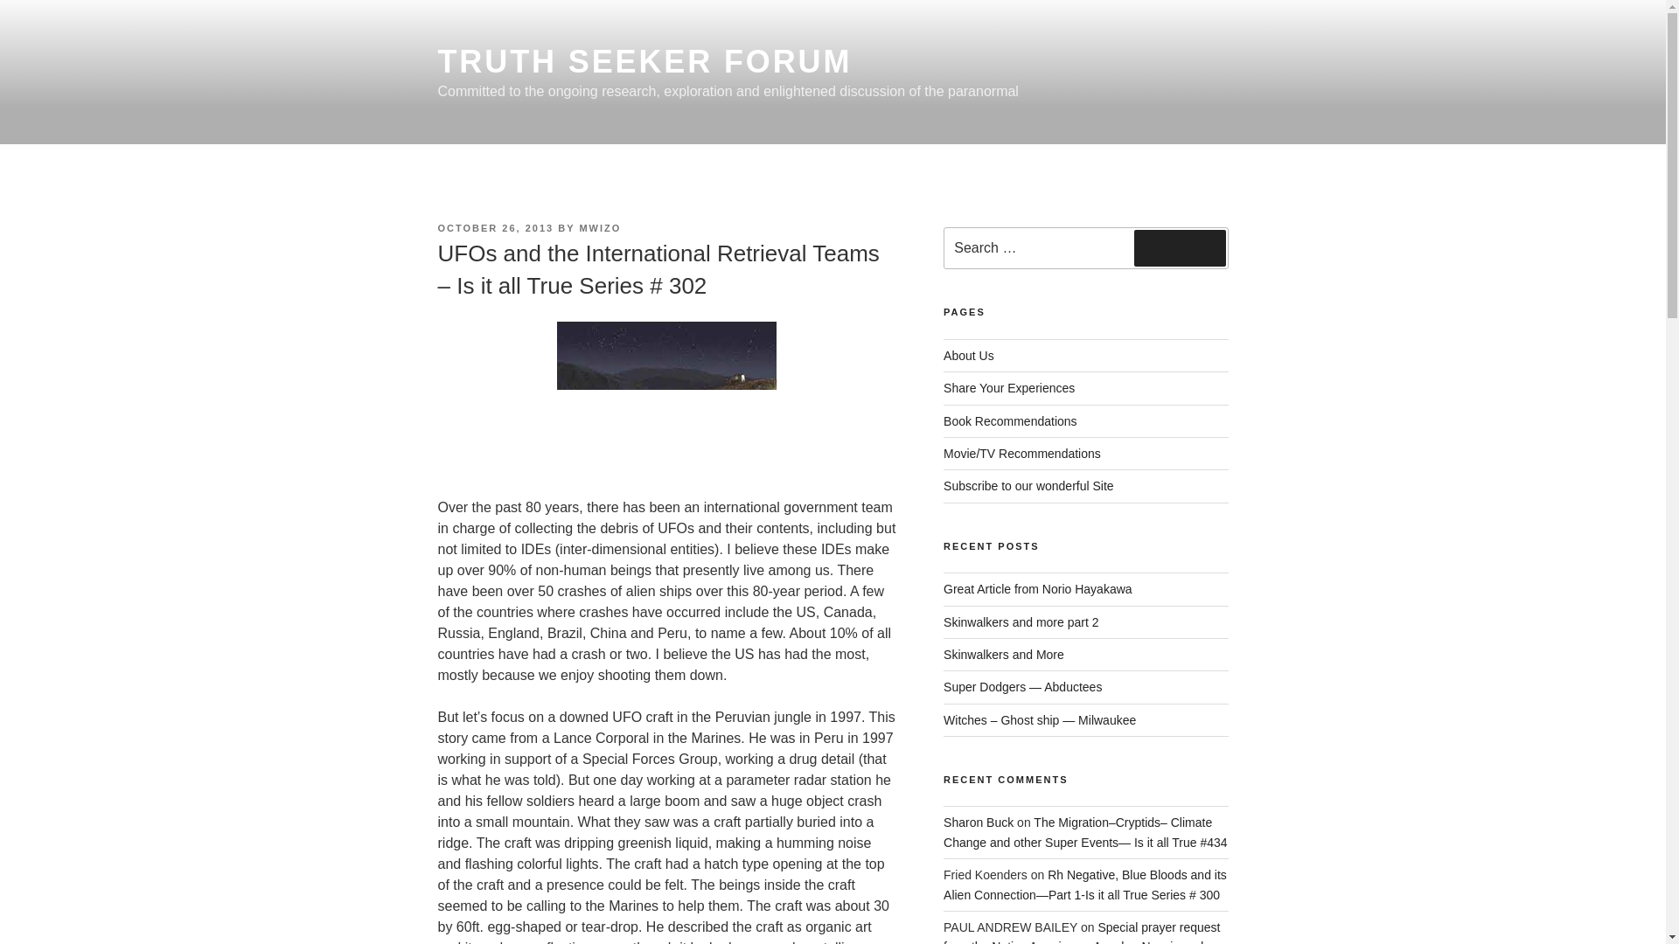  What do you see at coordinates (1180, 248) in the screenshot?
I see `Search` at bounding box center [1180, 248].